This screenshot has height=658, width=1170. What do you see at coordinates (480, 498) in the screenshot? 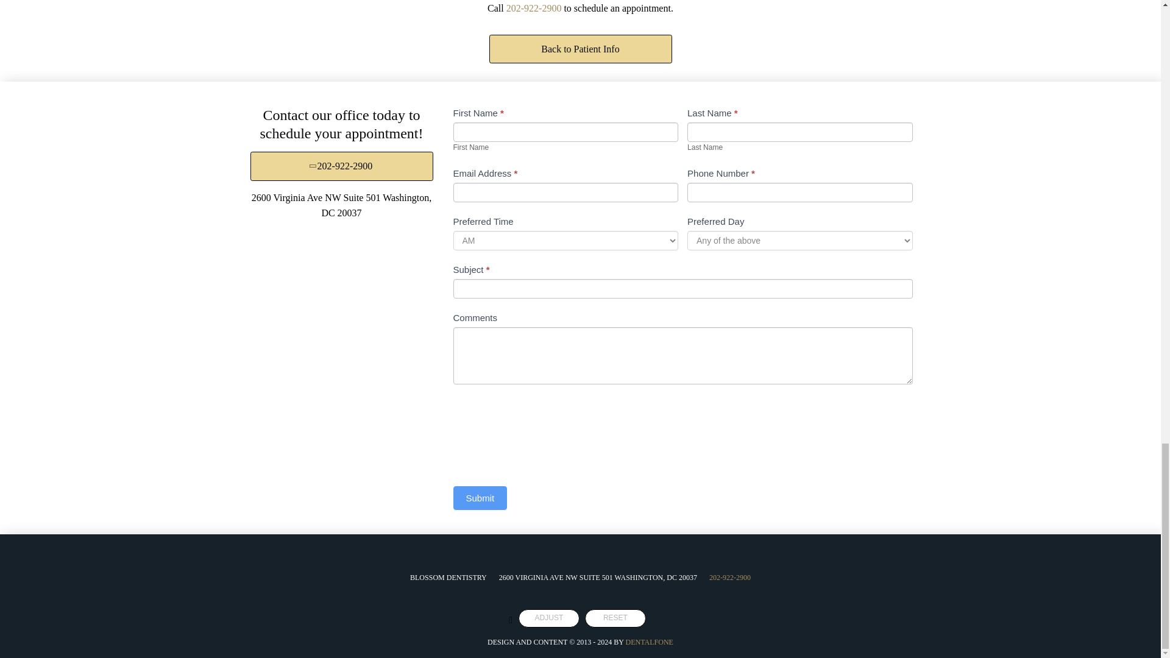
I see `Submit` at bounding box center [480, 498].